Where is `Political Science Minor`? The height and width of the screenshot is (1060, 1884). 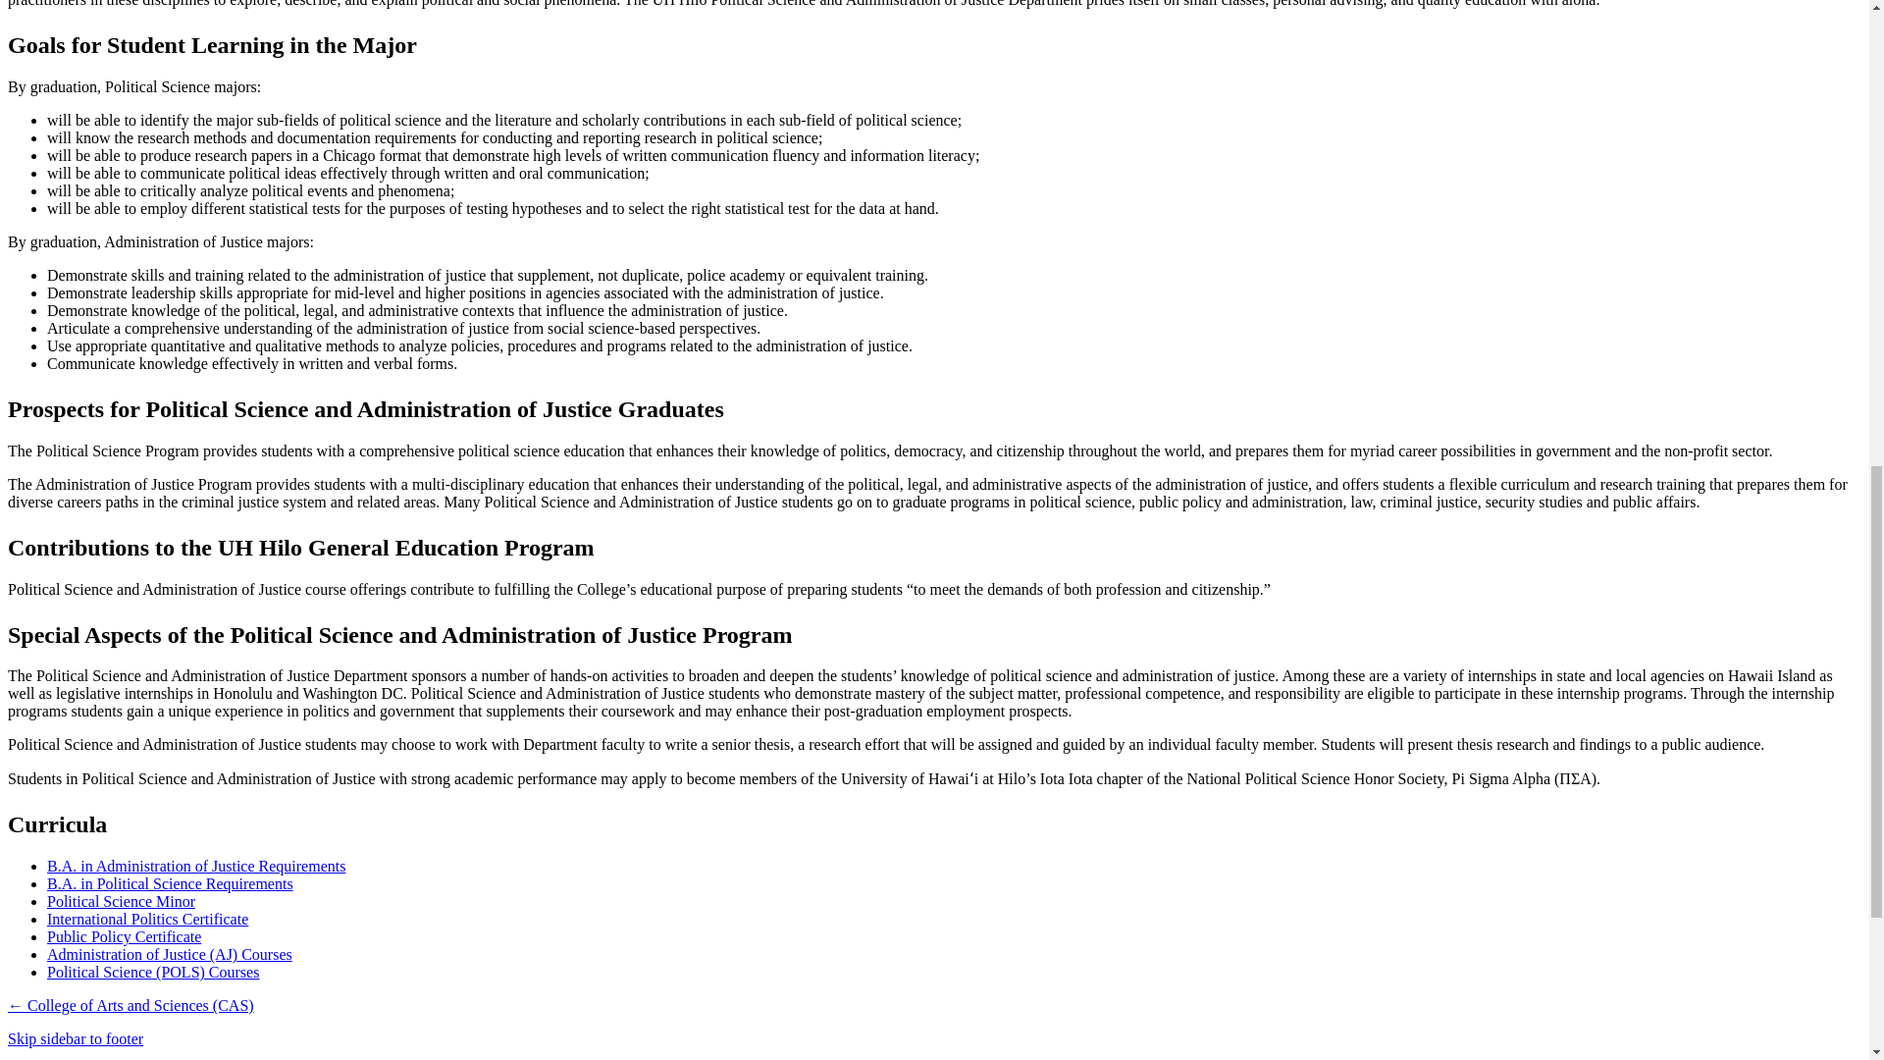 Political Science Minor is located at coordinates (122, 901).